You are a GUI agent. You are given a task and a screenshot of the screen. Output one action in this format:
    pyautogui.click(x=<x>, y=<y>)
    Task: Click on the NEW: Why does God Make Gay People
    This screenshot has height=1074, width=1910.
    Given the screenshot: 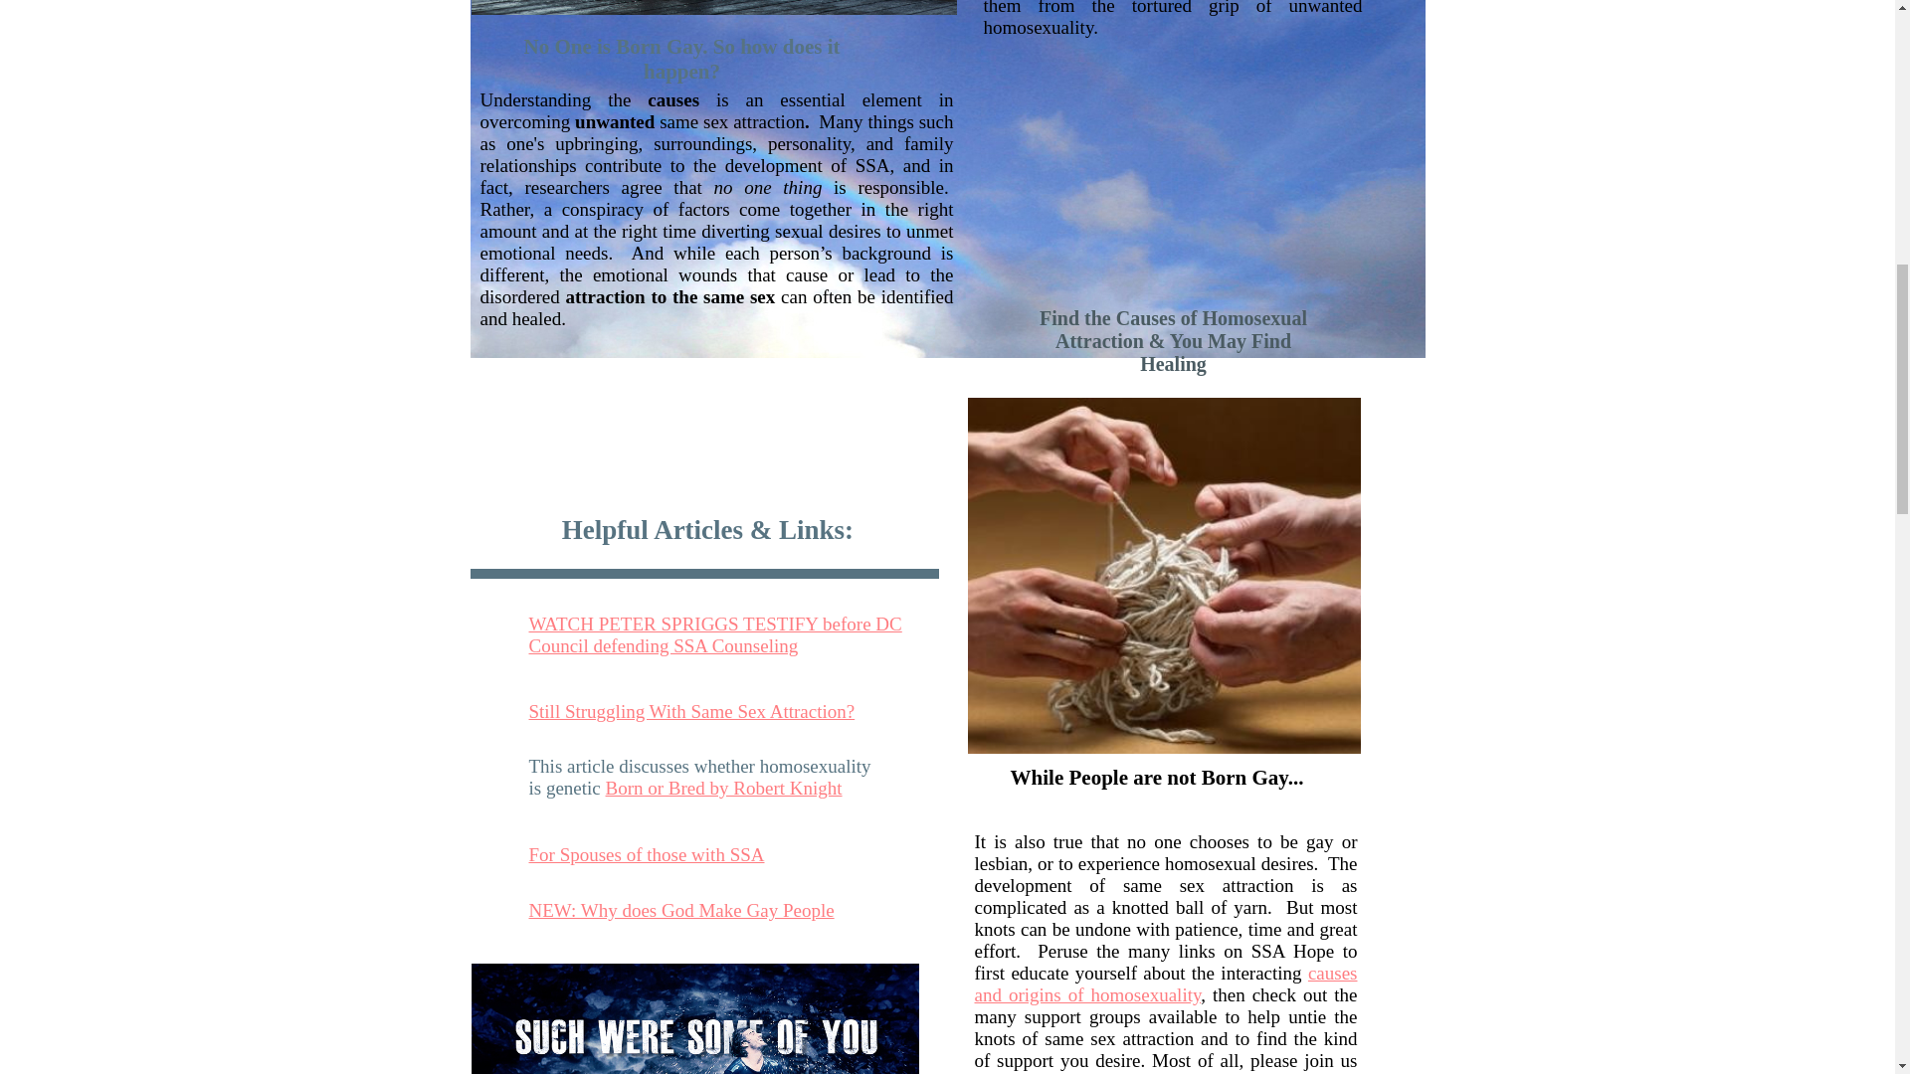 What is the action you would take?
    pyautogui.click(x=681, y=910)
    